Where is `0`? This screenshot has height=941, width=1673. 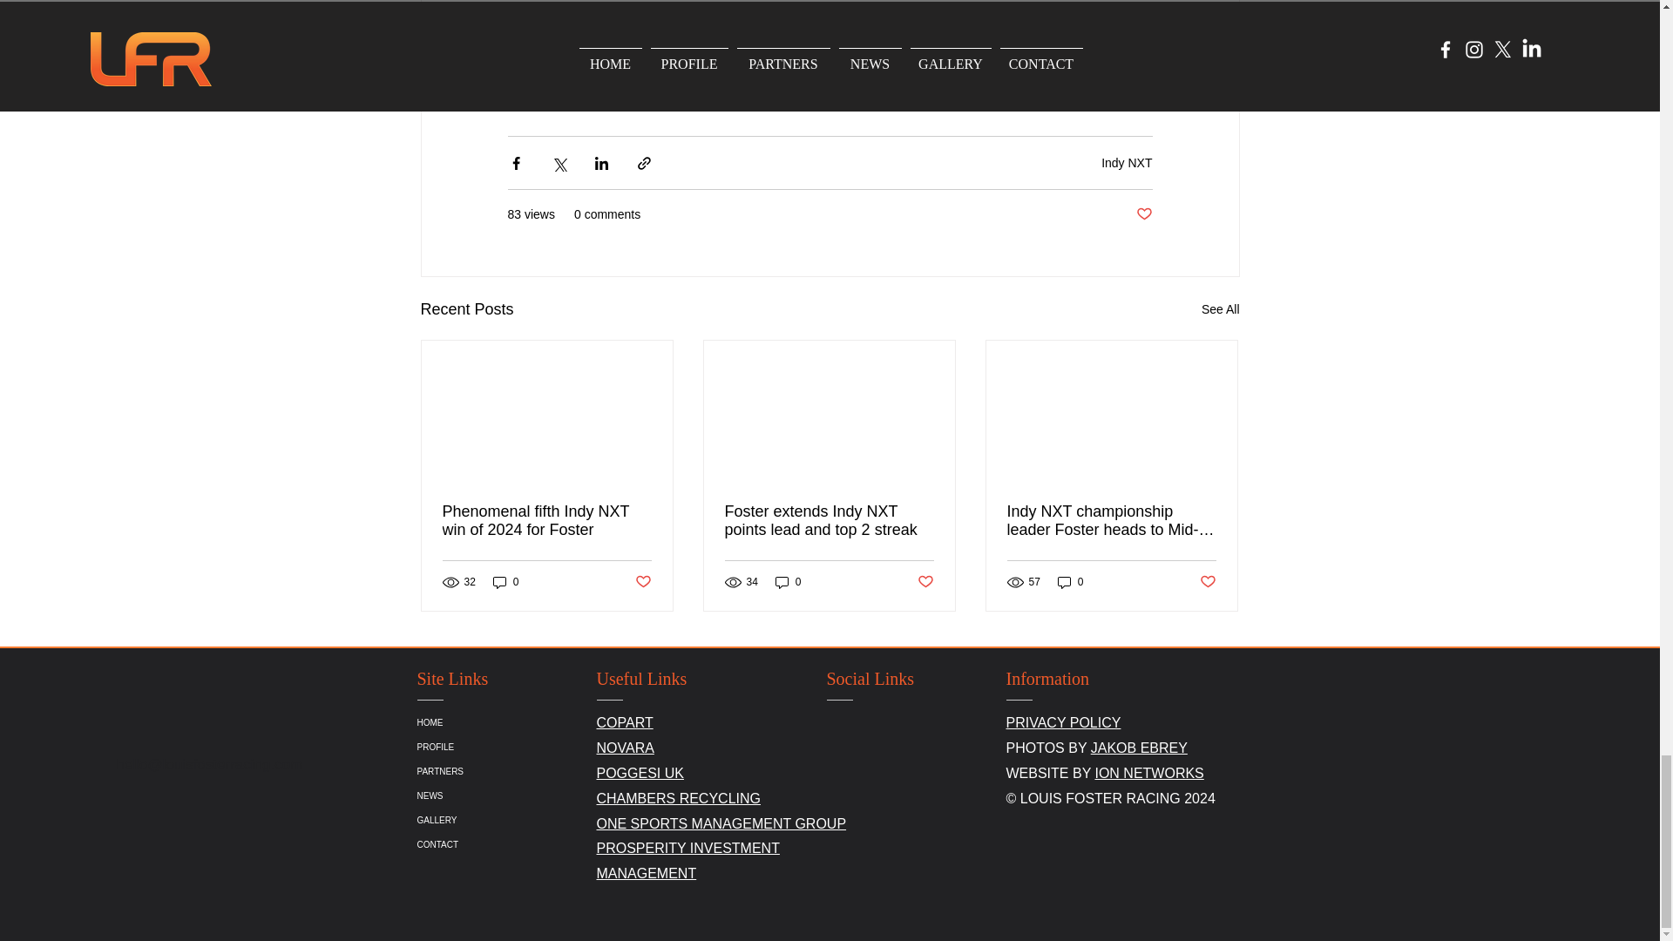
0 is located at coordinates (505, 582).